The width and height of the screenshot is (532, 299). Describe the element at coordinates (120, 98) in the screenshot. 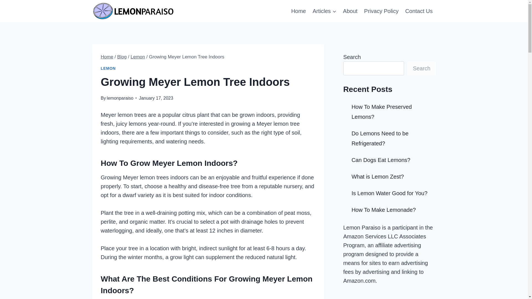

I see `lemonparaiso` at that location.